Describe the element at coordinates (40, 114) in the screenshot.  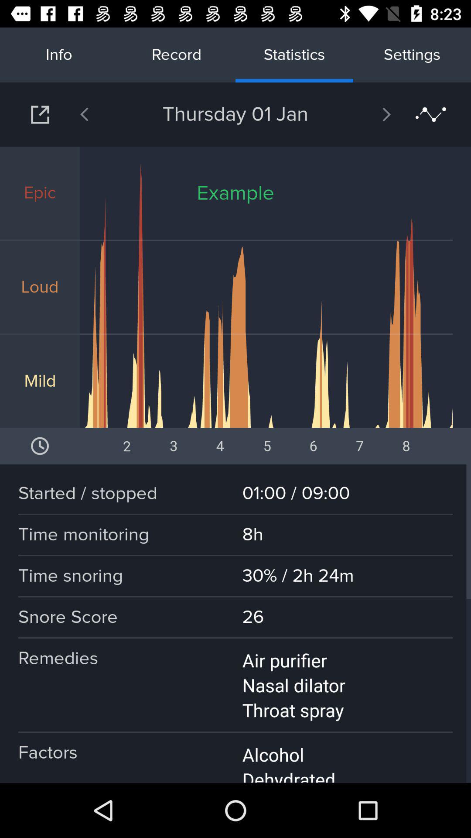
I see `turn off the icon above epic item` at that location.